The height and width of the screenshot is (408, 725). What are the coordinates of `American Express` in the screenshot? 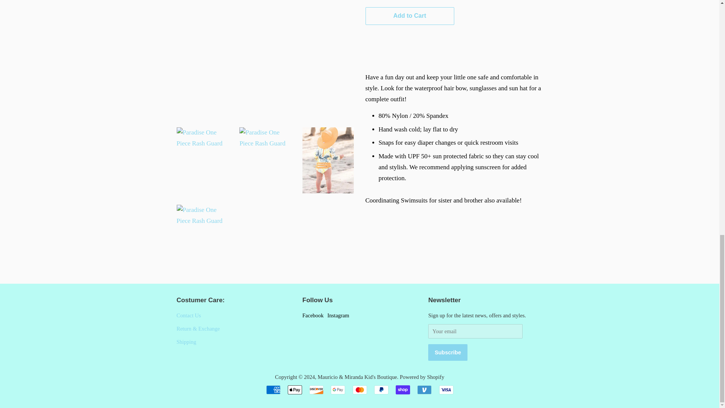 It's located at (273, 390).